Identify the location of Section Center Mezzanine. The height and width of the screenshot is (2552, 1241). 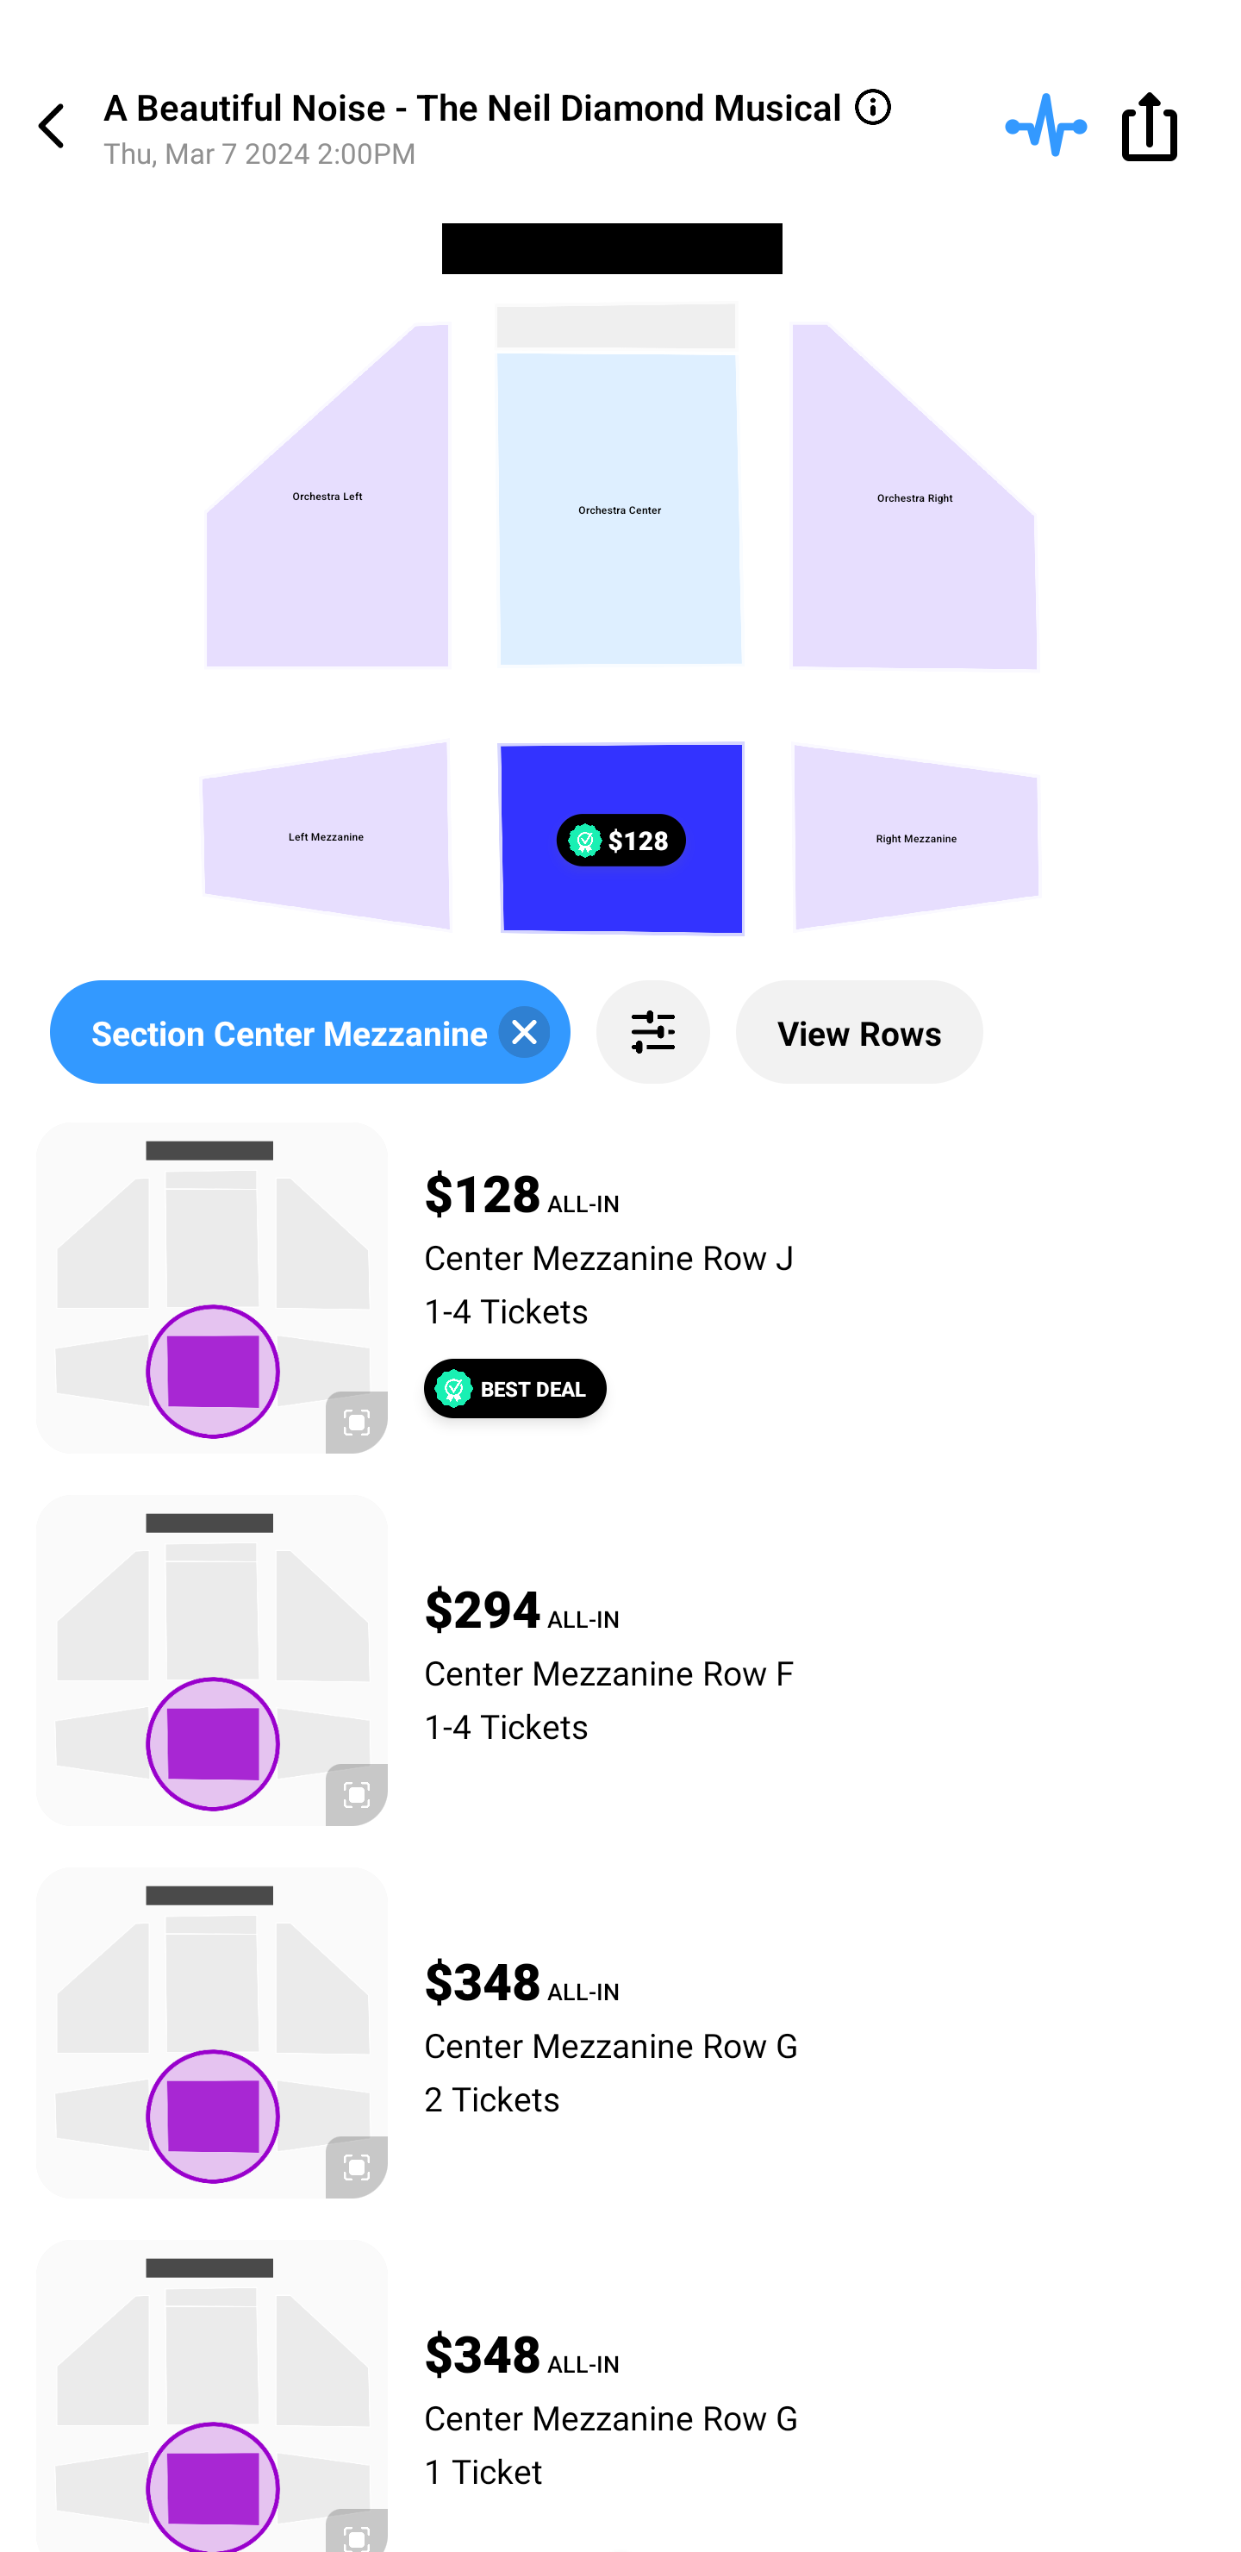
(310, 1032).